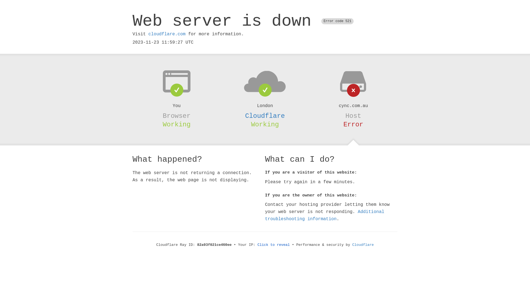 This screenshot has height=298, width=530. Describe the element at coordinates (274, 245) in the screenshot. I see `Click to reveal` at that location.